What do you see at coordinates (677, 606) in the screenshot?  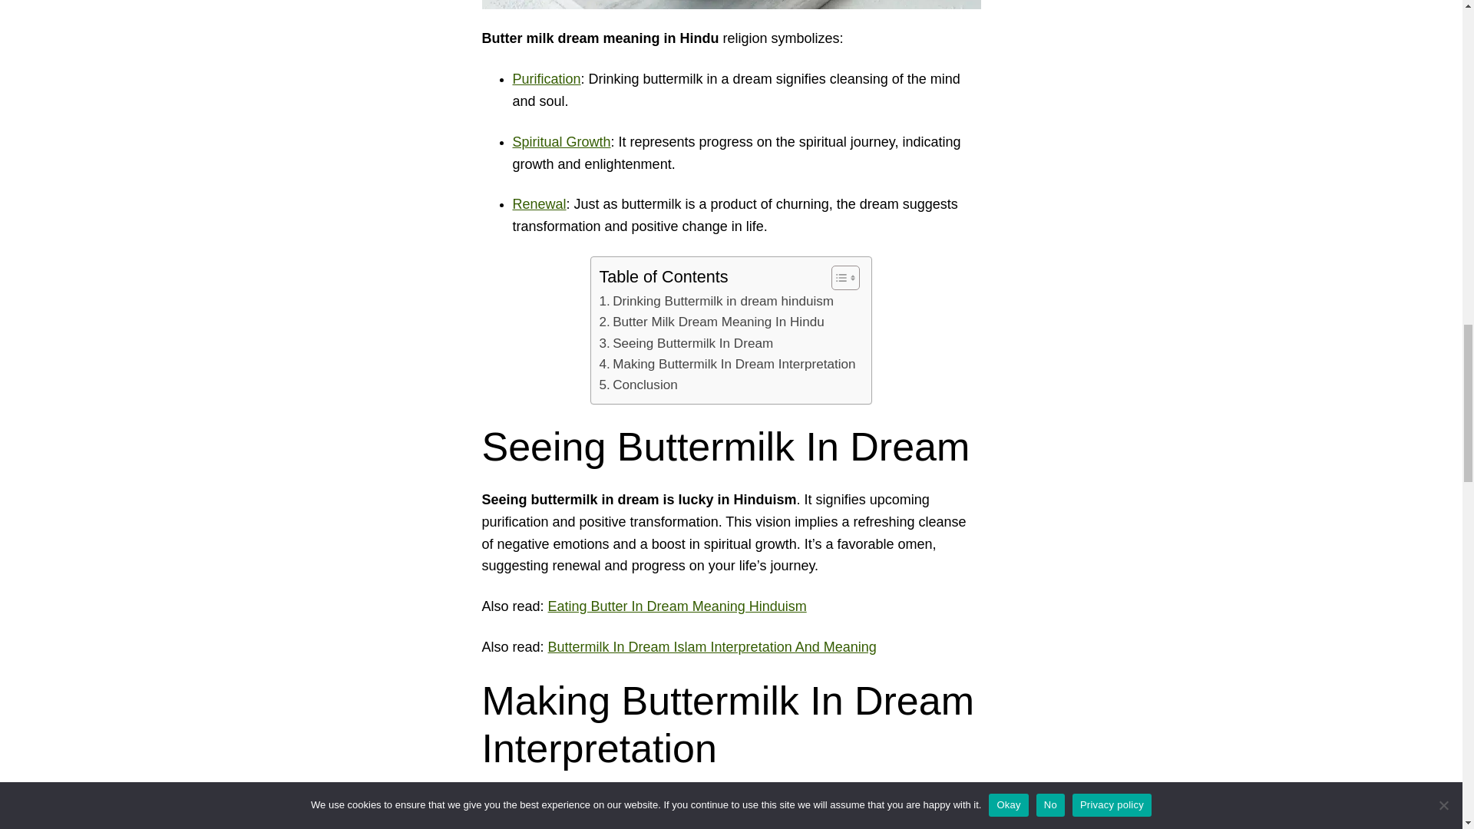 I see `Eating Butter In Dream Meaning Hinduism` at bounding box center [677, 606].